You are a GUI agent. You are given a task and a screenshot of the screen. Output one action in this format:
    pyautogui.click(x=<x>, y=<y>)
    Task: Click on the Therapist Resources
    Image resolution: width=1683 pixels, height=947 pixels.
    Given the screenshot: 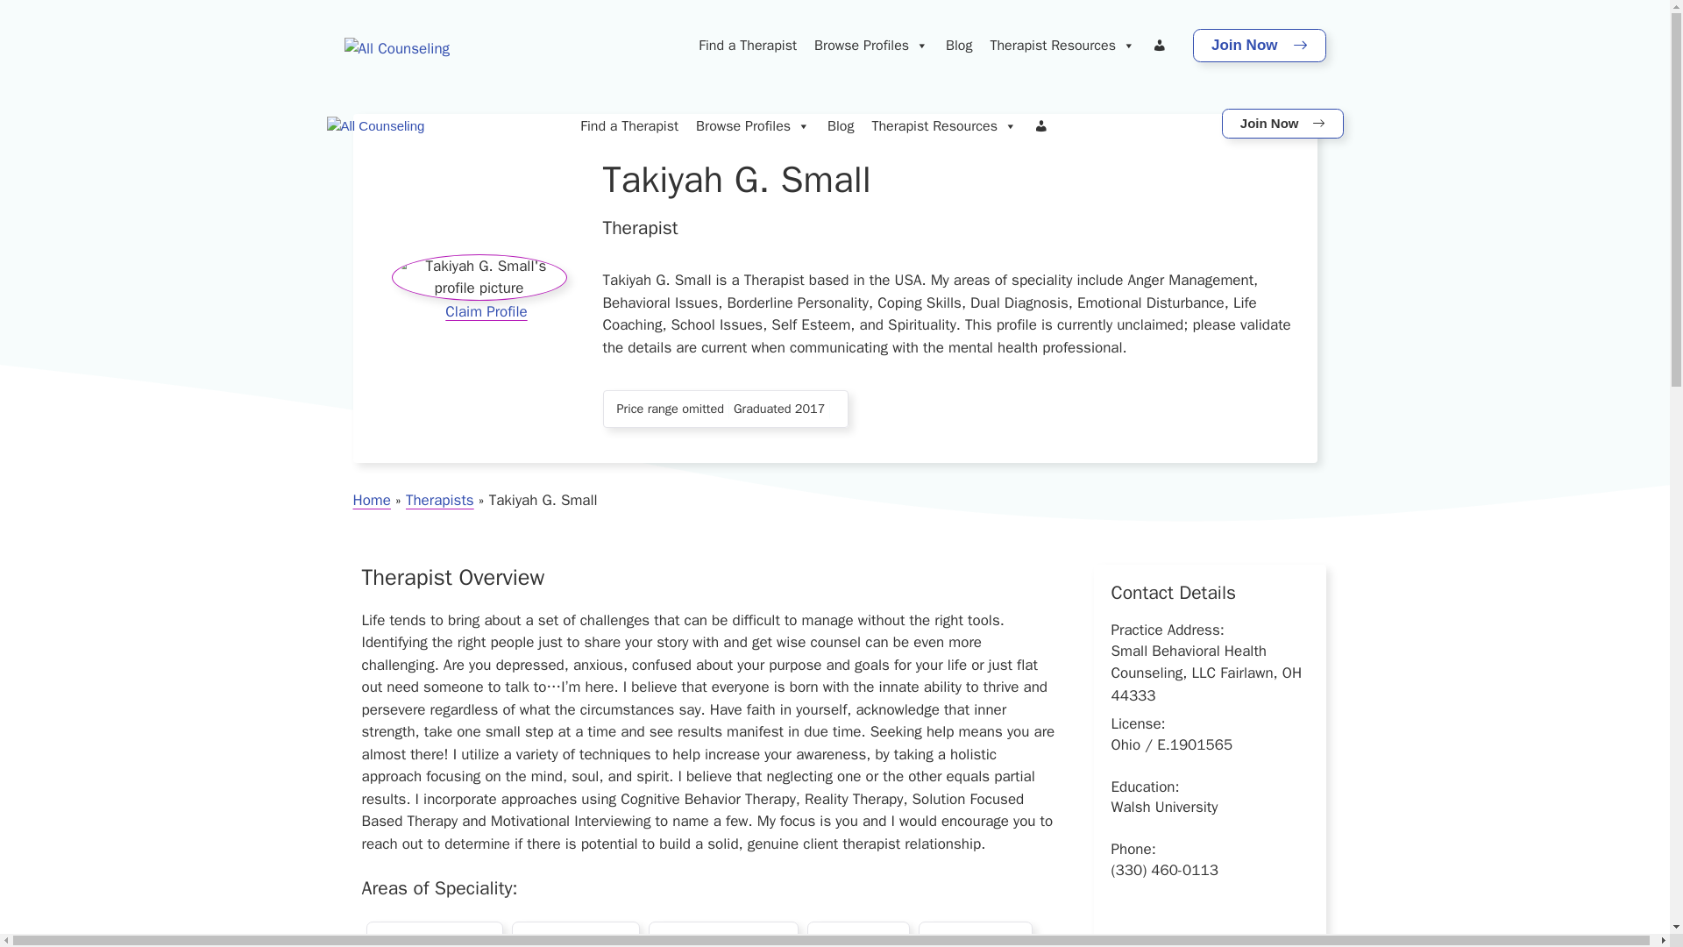 What is the action you would take?
    pyautogui.click(x=1062, y=46)
    